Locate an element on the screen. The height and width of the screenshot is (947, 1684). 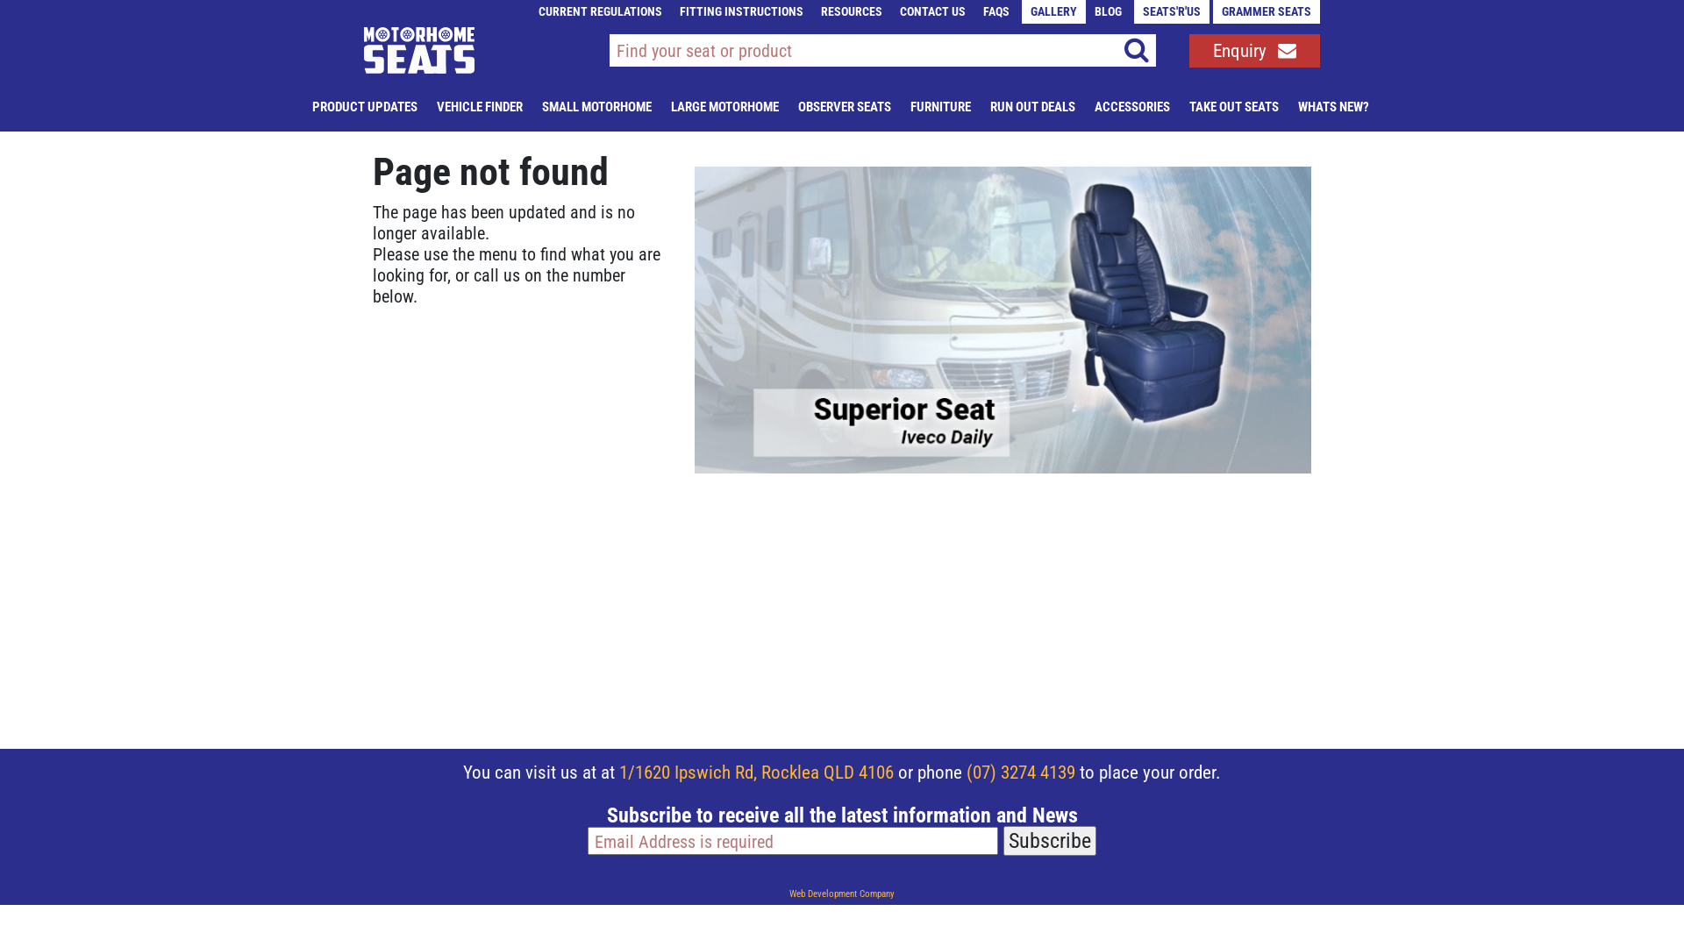
product title is located at coordinates (849, 49).